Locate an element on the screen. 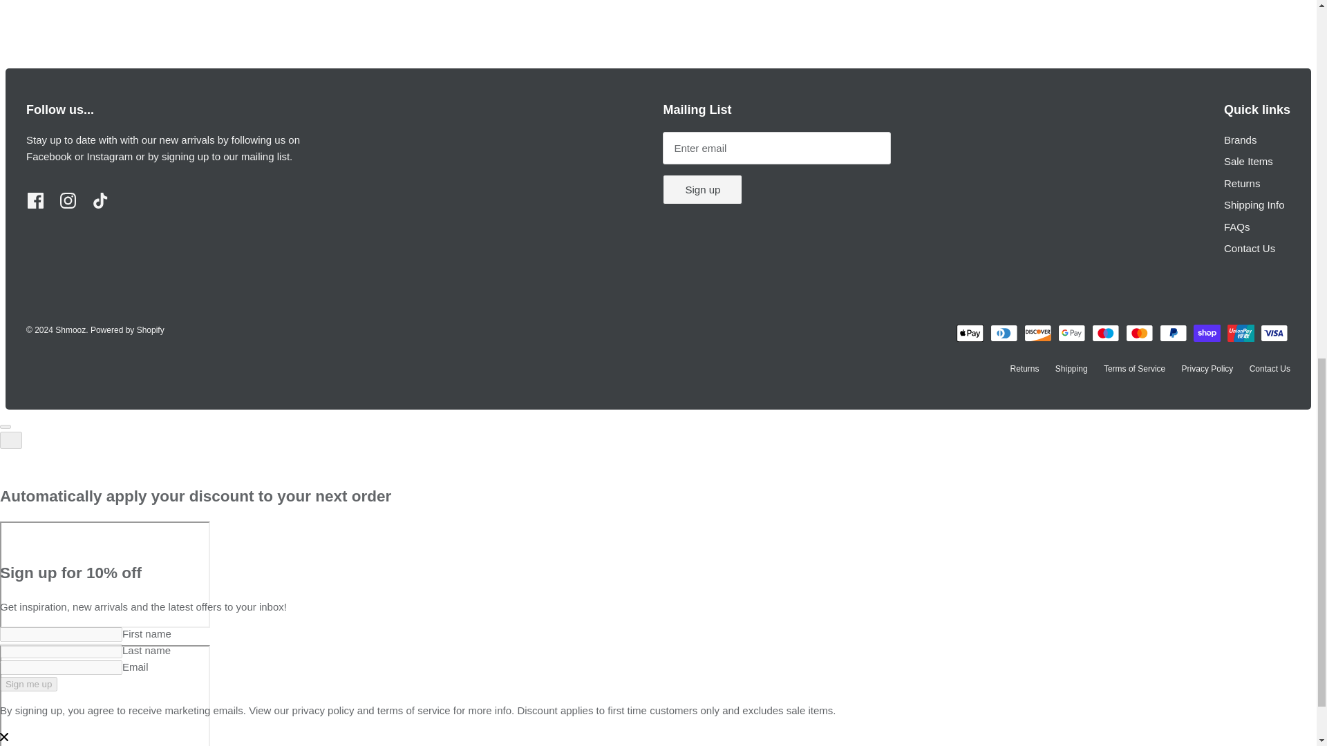 Image resolution: width=1327 pixels, height=746 pixels. Mastercard is located at coordinates (1139, 333).